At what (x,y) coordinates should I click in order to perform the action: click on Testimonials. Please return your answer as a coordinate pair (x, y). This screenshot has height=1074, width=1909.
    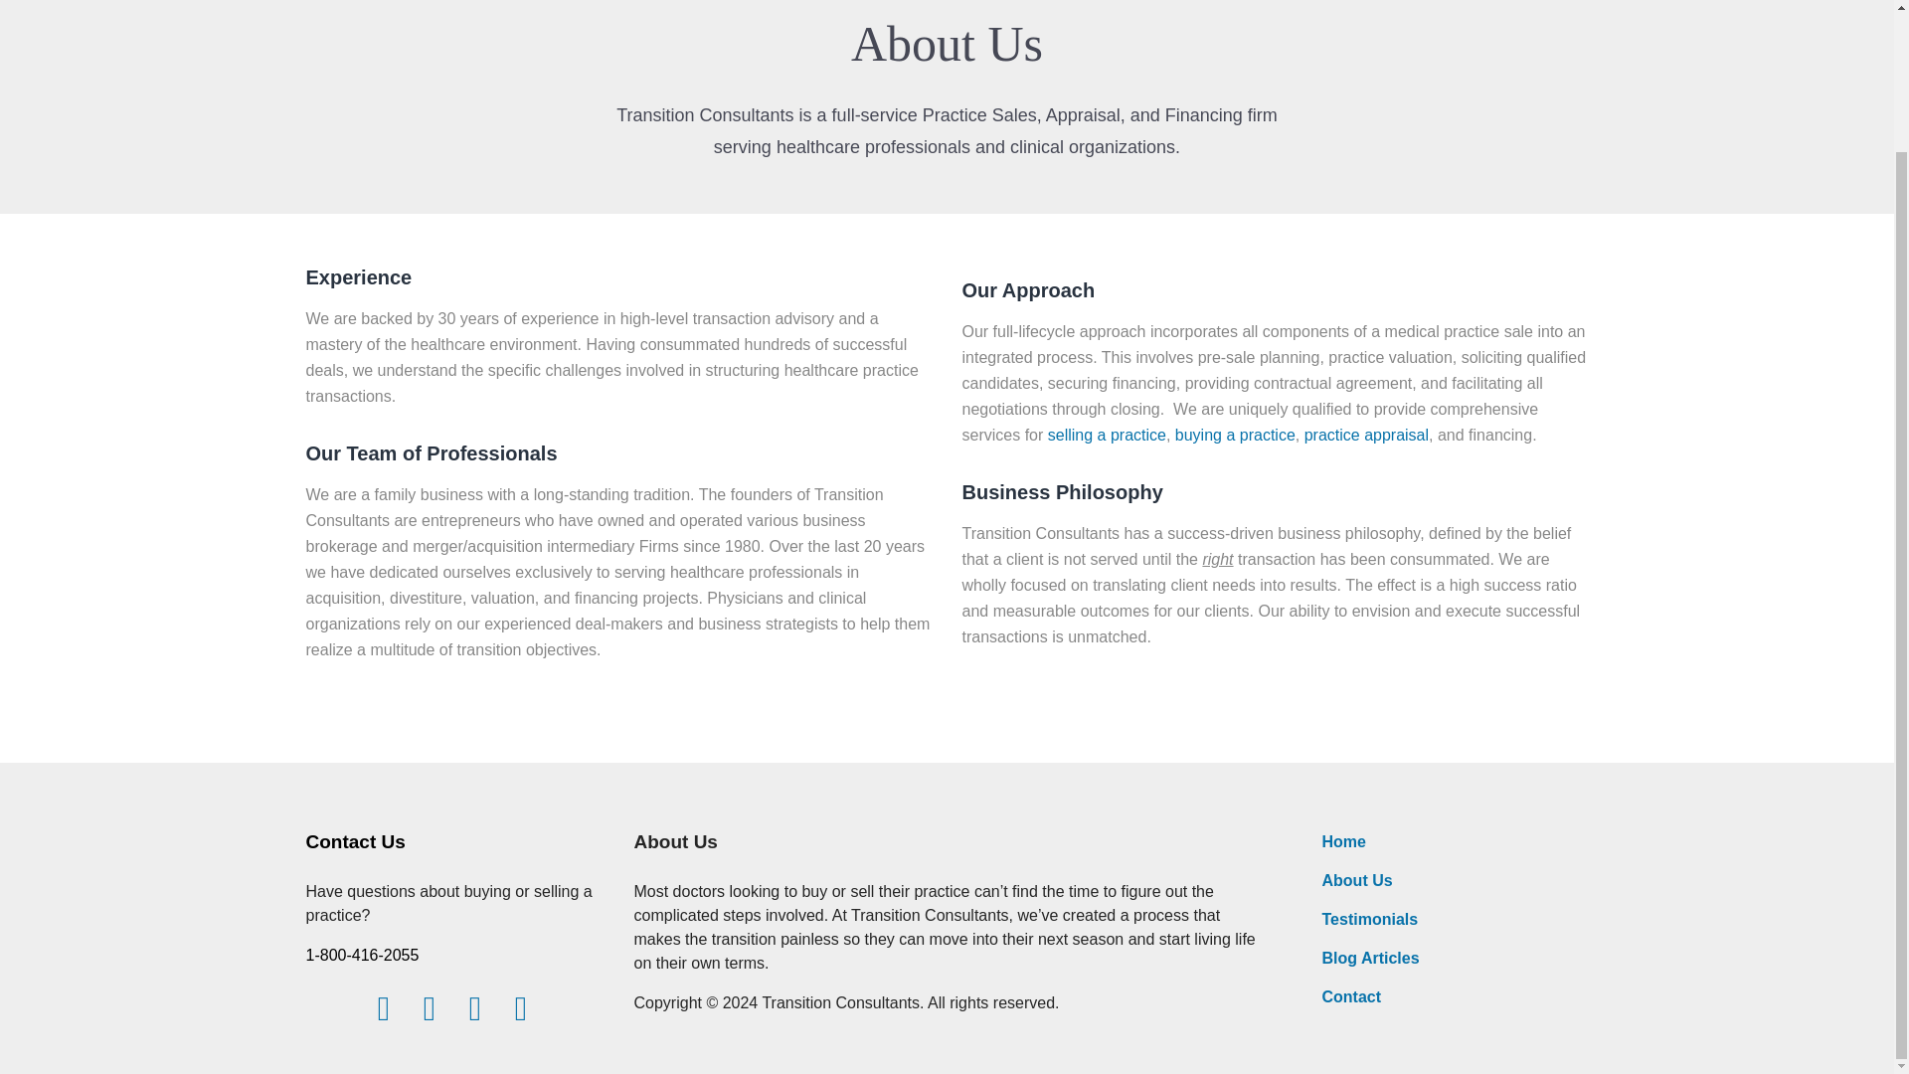
    Looking at the image, I should click on (1370, 919).